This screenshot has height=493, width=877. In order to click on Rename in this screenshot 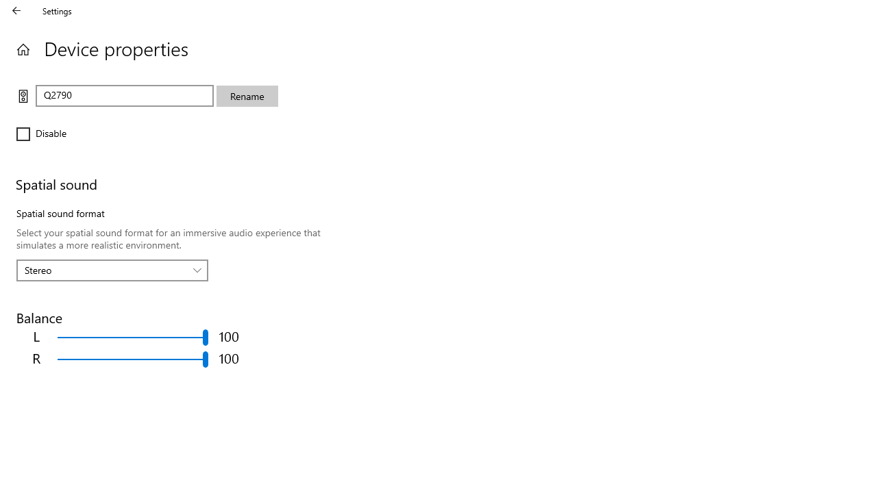, I will do `click(247, 96)`.